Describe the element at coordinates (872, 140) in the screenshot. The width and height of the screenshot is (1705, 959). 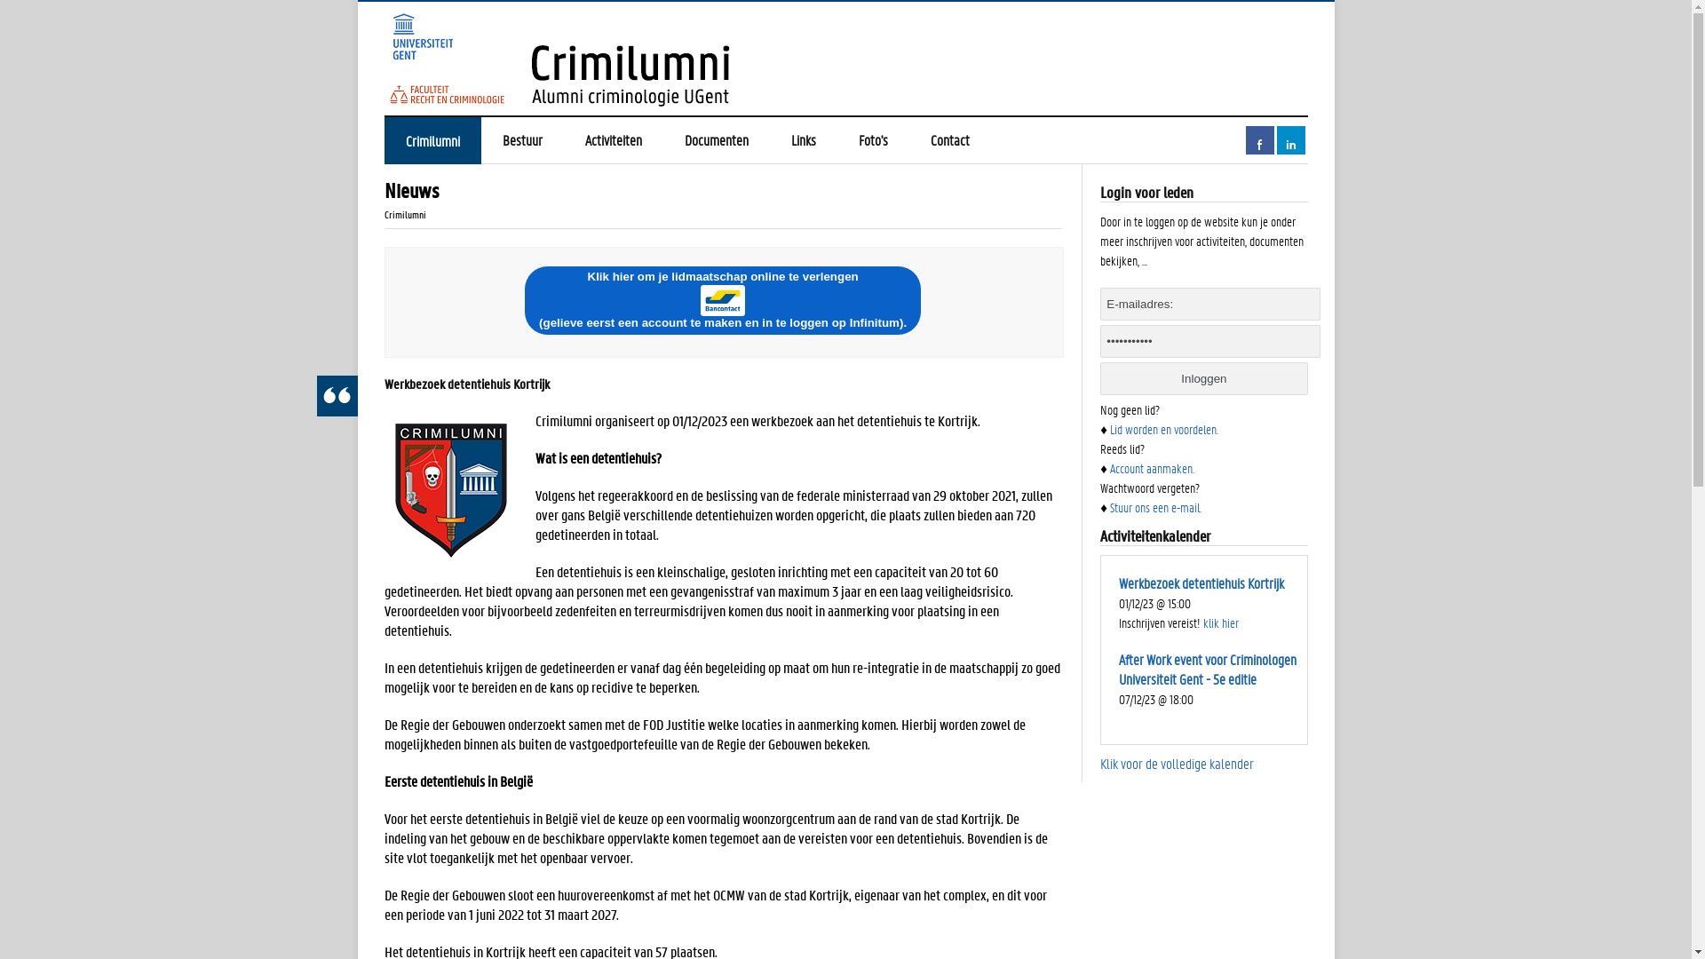
I see `Foto's` at that location.